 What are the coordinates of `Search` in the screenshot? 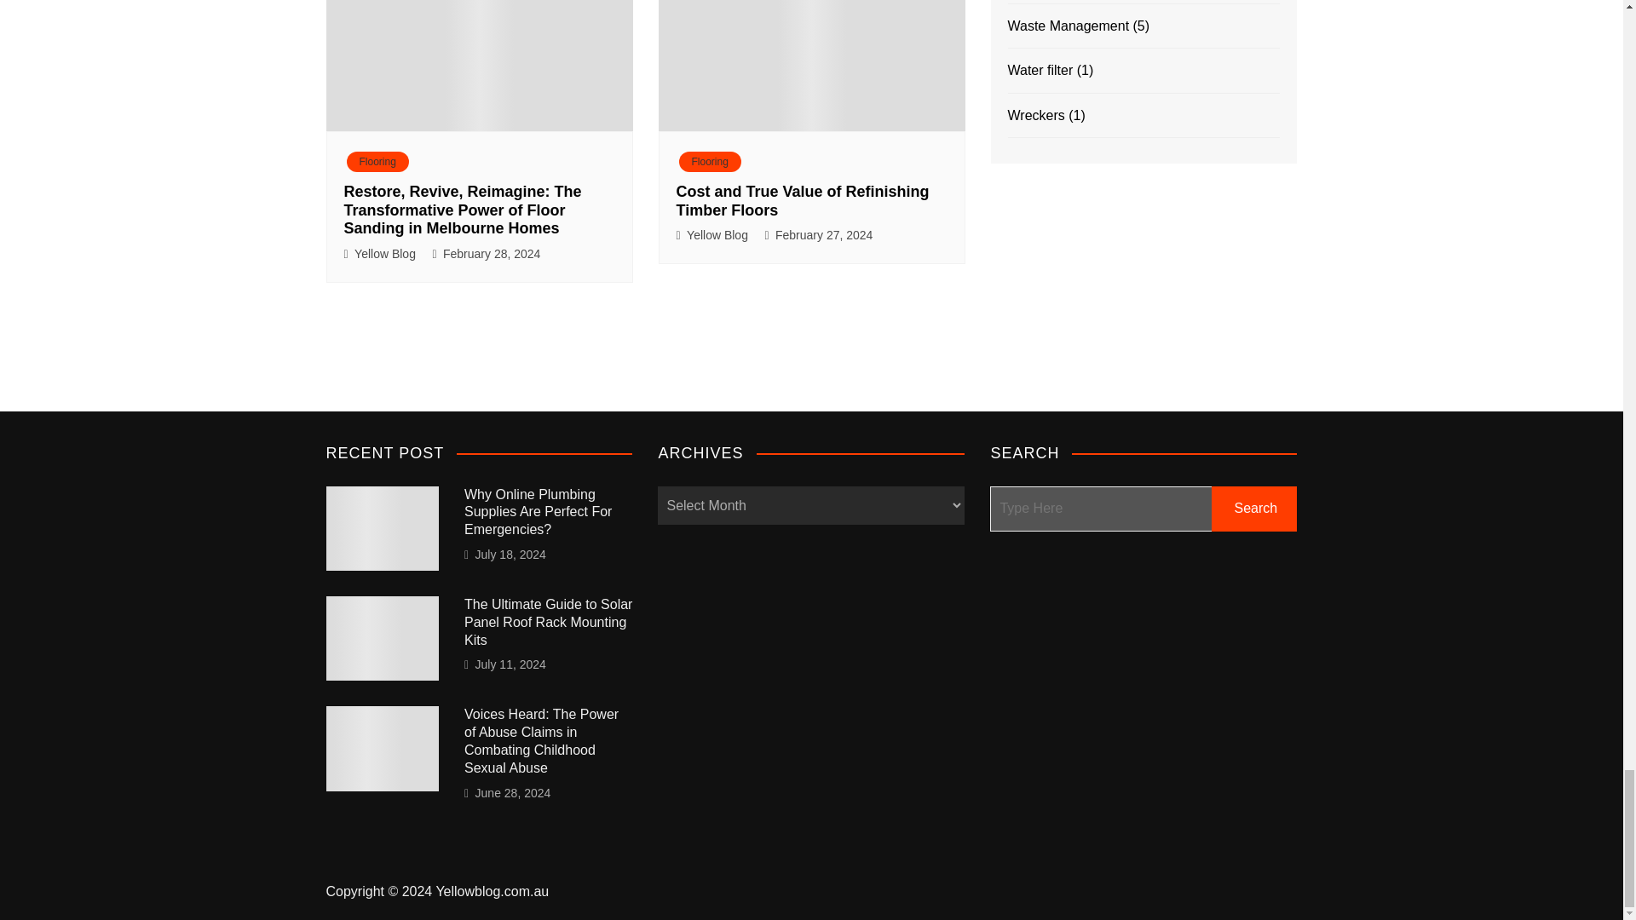 It's located at (1254, 509).